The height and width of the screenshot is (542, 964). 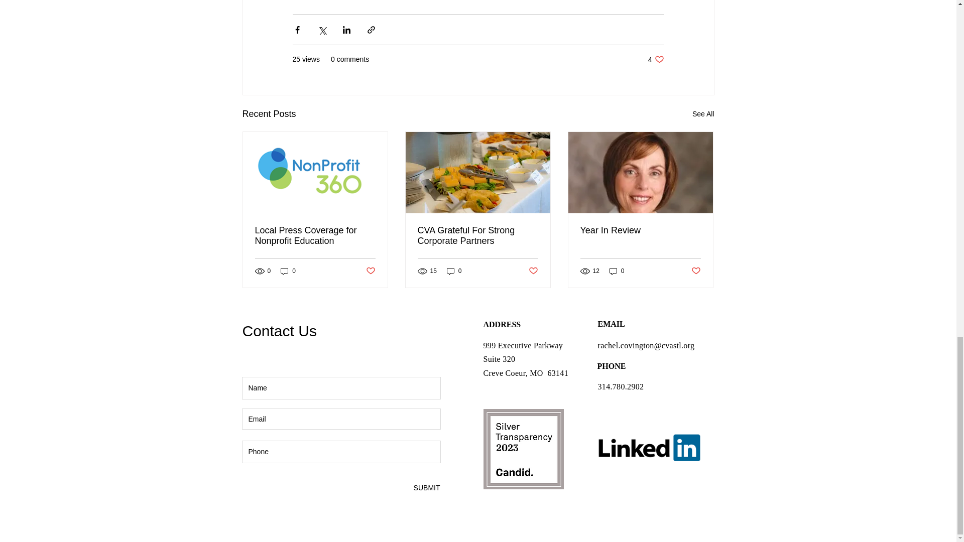 What do you see at coordinates (426, 488) in the screenshot?
I see `0` at bounding box center [426, 488].